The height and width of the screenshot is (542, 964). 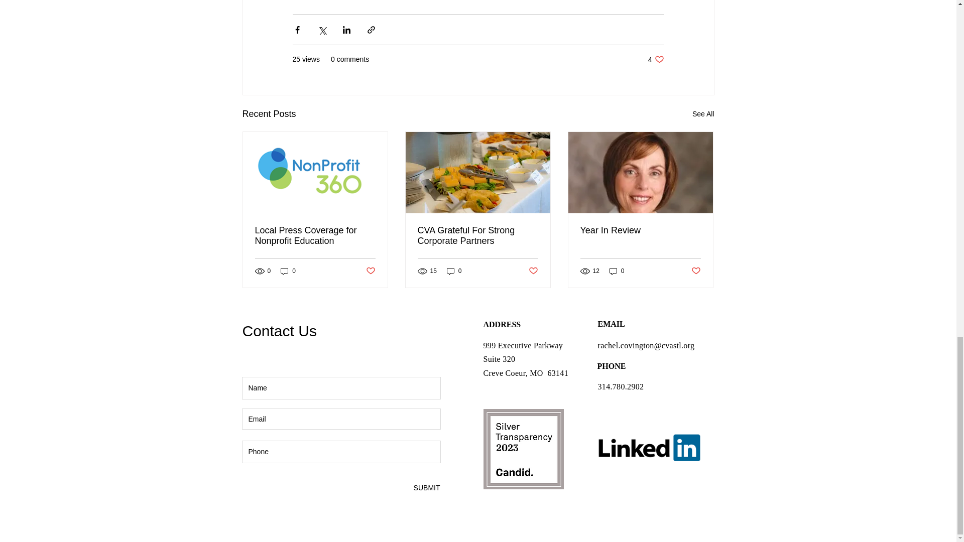 What do you see at coordinates (426, 488) in the screenshot?
I see `0` at bounding box center [426, 488].